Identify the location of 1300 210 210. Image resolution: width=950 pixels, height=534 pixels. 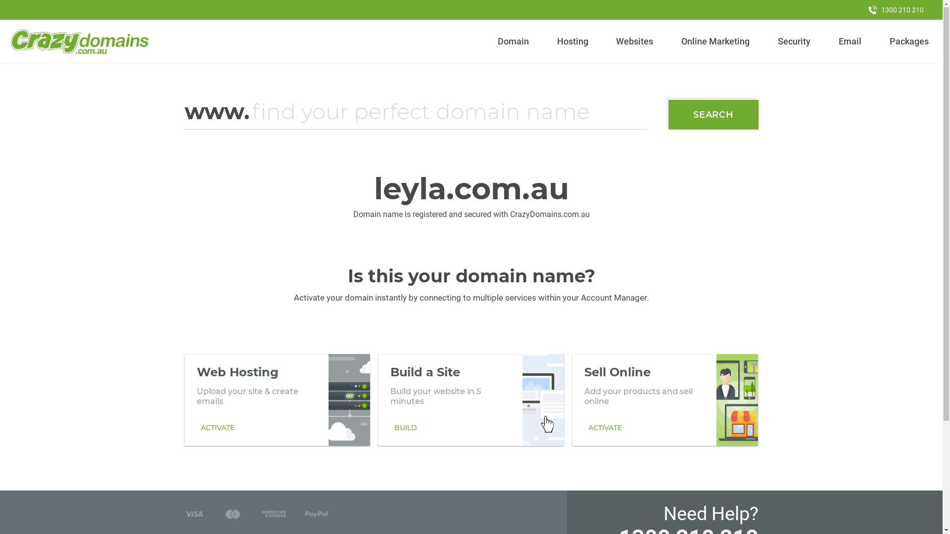
(896, 10).